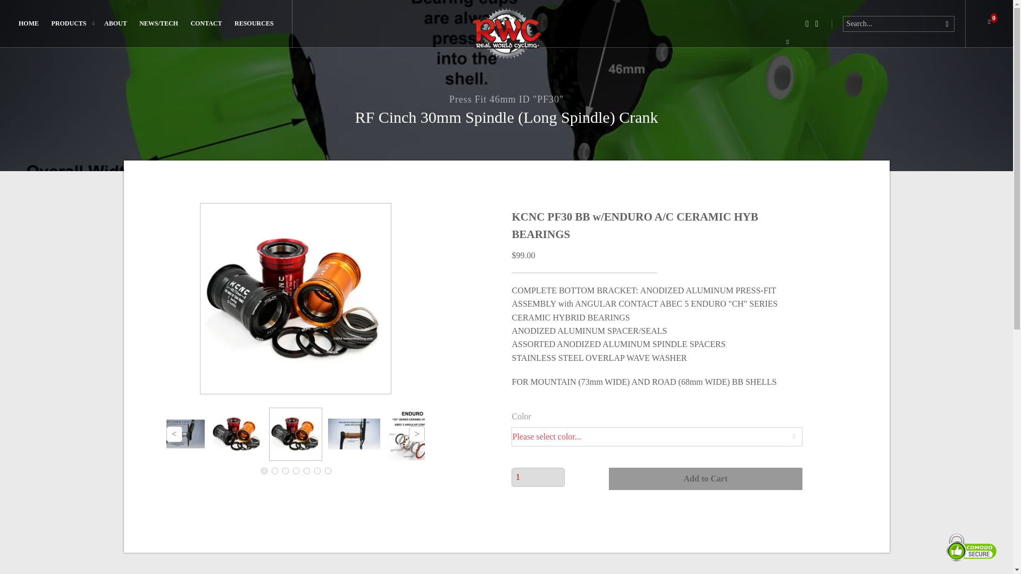  What do you see at coordinates (506, 99) in the screenshot?
I see `Press Fit 46mm ID "PF30"` at bounding box center [506, 99].